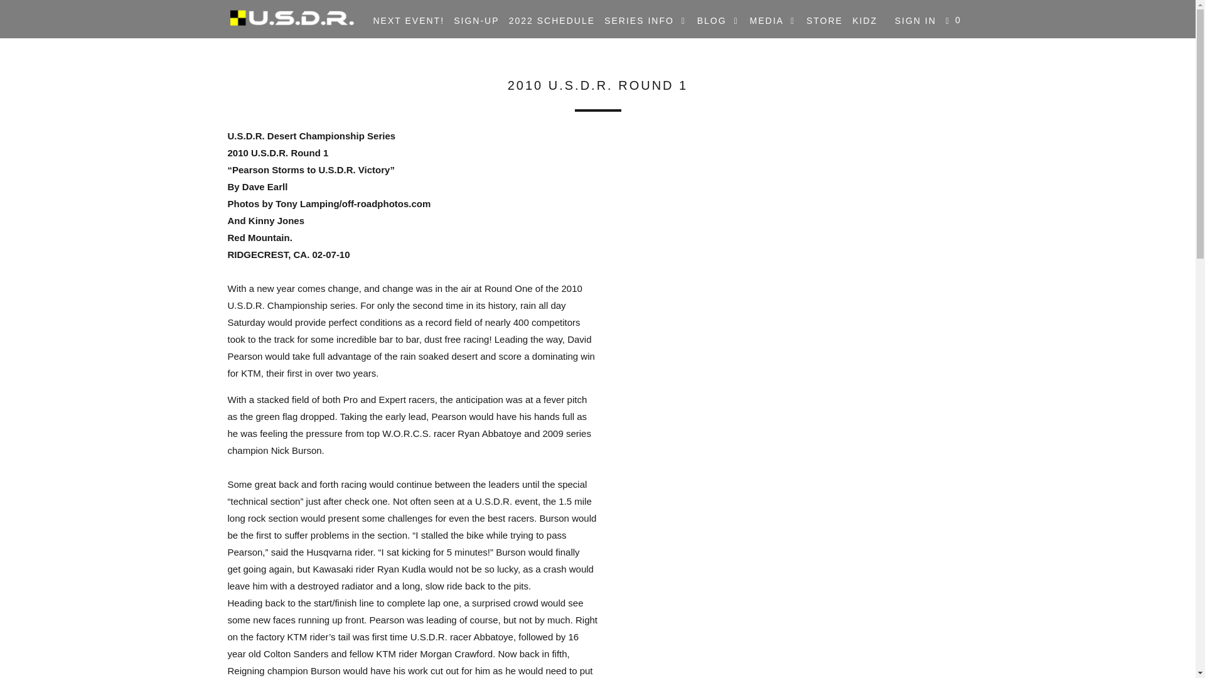  Describe the element at coordinates (915, 20) in the screenshot. I see `My Account ` at that location.